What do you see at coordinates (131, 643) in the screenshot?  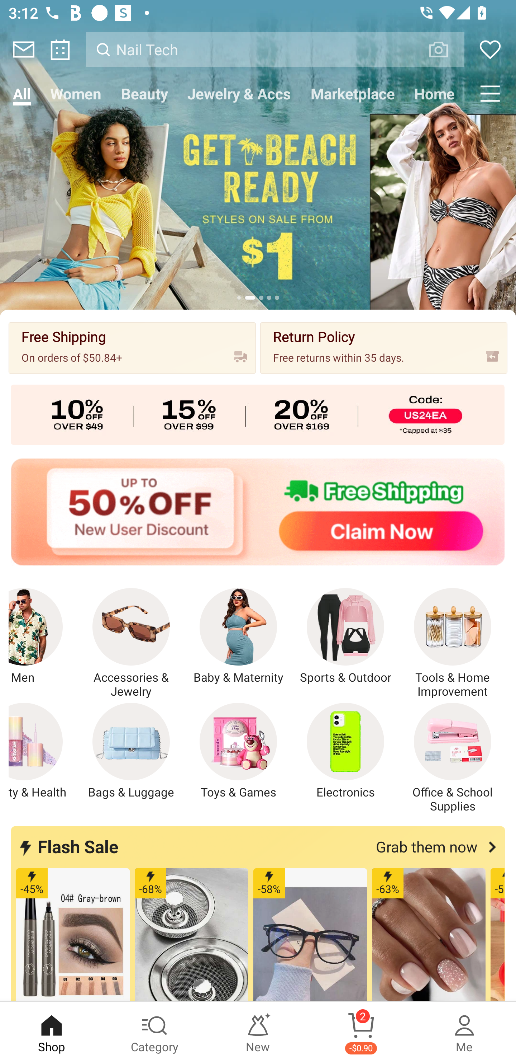 I see `Accessories & Jewelry` at bounding box center [131, 643].